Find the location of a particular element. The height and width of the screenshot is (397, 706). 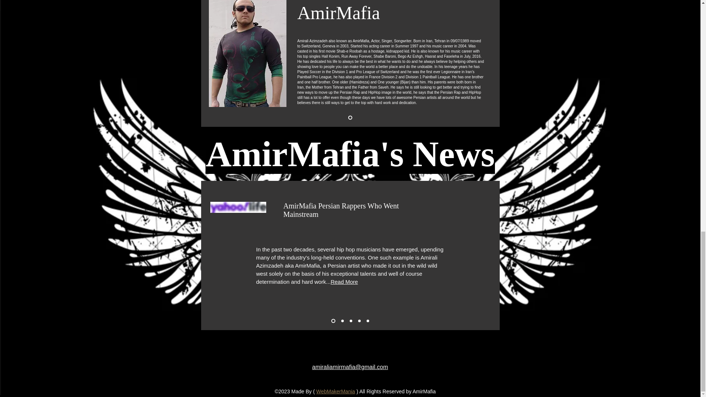

Read More is located at coordinates (344, 282).